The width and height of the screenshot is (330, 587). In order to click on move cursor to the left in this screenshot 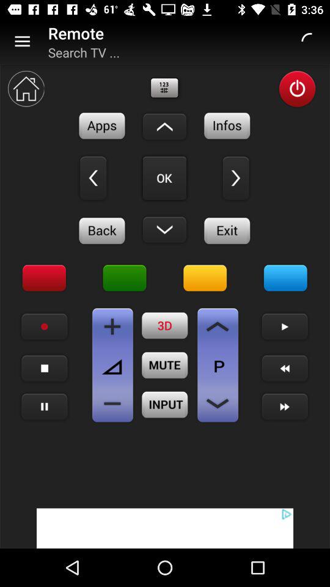, I will do `click(93, 178)`.